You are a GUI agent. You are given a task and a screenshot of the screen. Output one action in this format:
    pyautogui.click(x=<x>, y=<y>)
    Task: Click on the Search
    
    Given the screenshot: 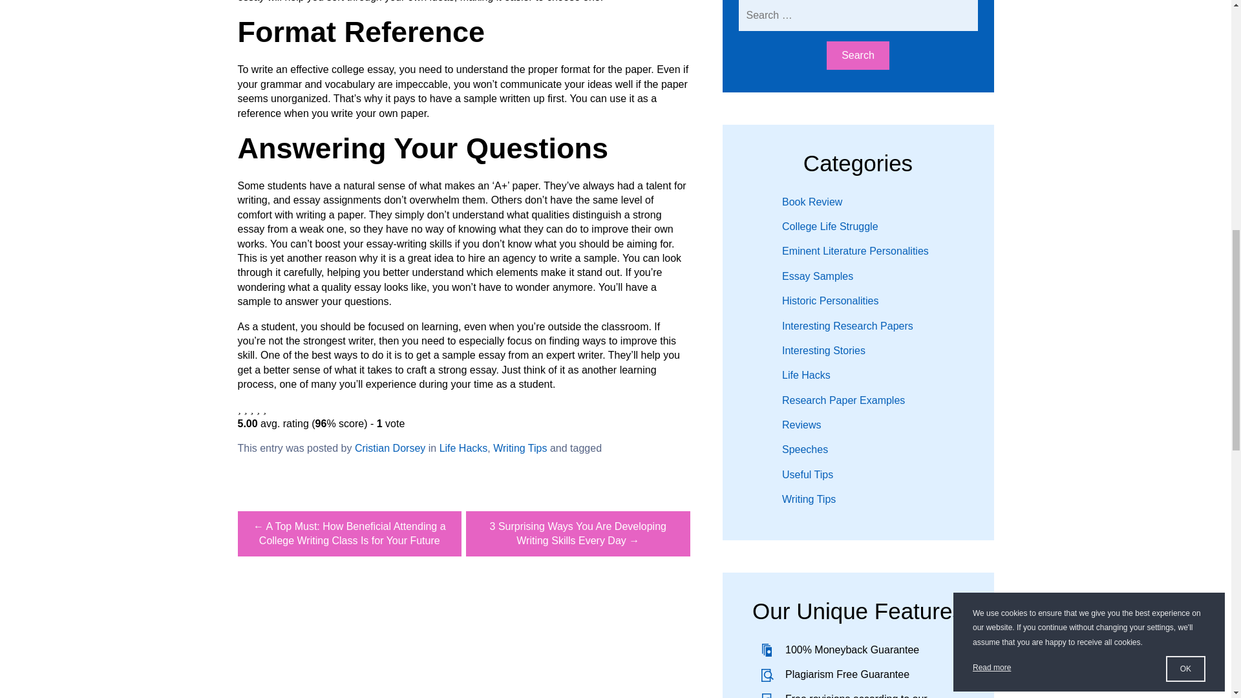 What is the action you would take?
    pyautogui.click(x=858, y=56)
    